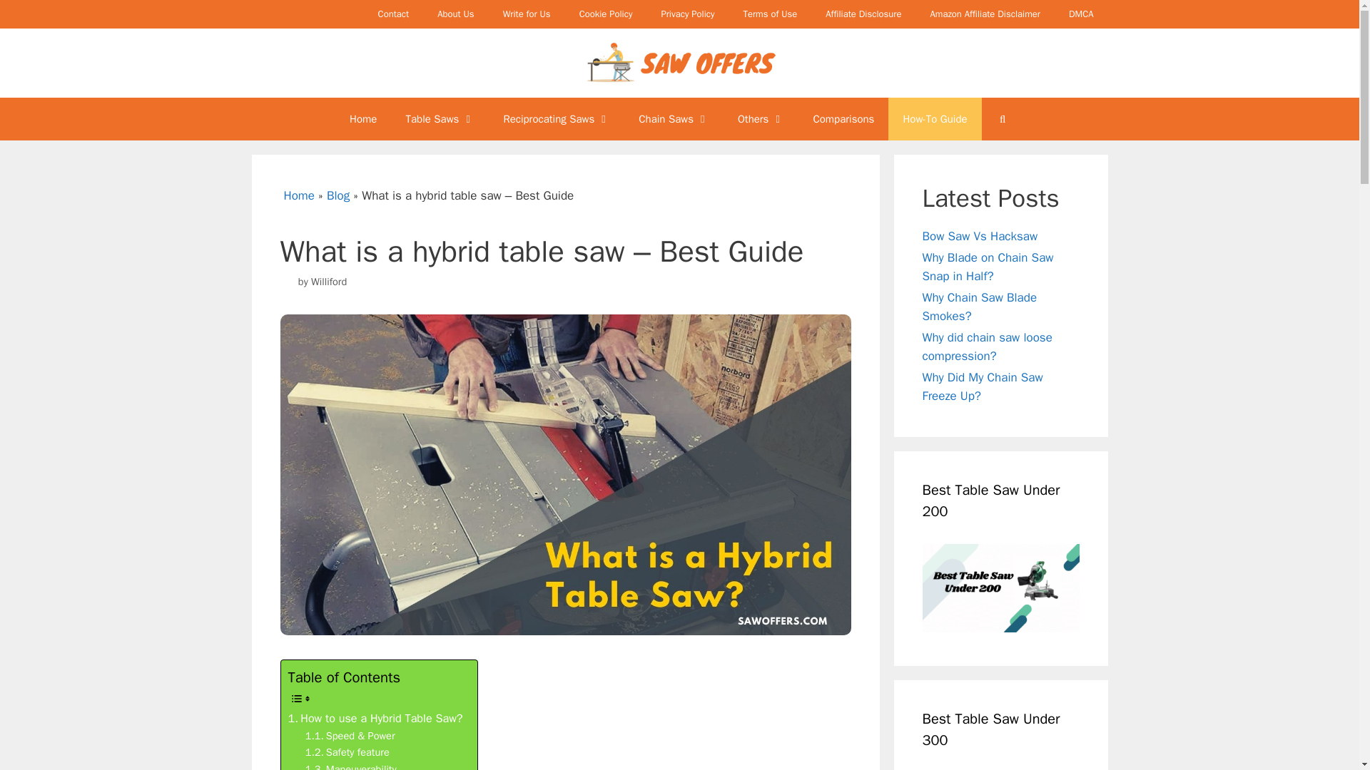 This screenshot has height=770, width=1370. What do you see at coordinates (863, 14) in the screenshot?
I see `Affiliate Disclosure` at bounding box center [863, 14].